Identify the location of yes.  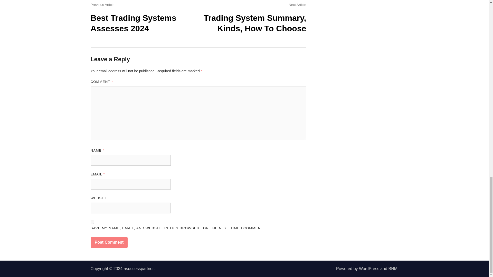
(92, 222).